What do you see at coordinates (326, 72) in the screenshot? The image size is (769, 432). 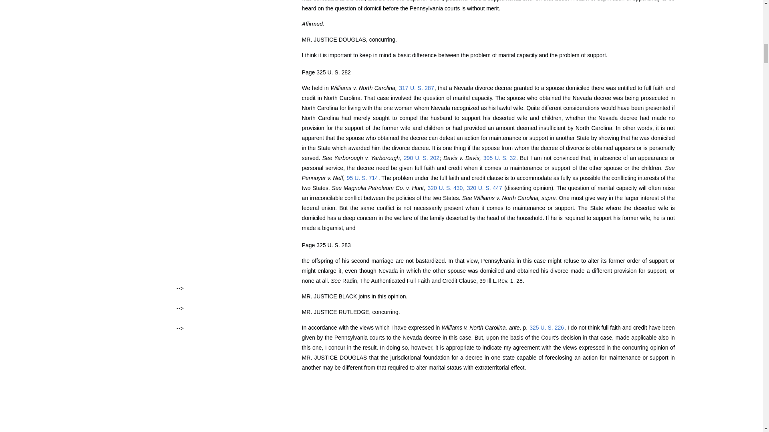 I see `Page 325 U. S. 282` at bounding box center [326, 72].